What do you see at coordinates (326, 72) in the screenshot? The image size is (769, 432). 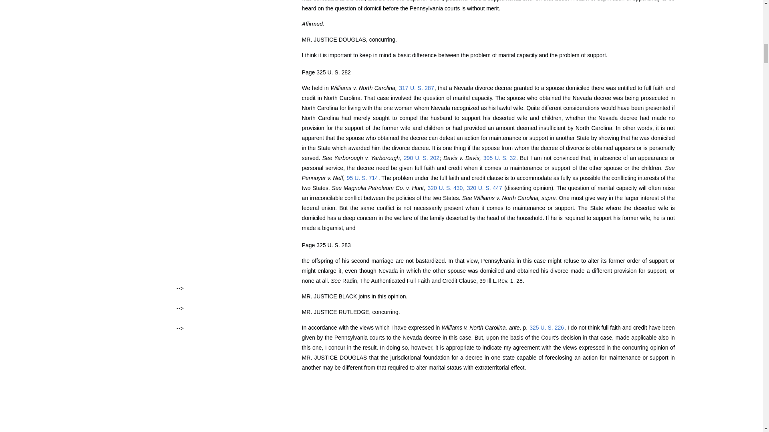 I see `Page 325 U. S. 282` at bounding box center [326, 72].